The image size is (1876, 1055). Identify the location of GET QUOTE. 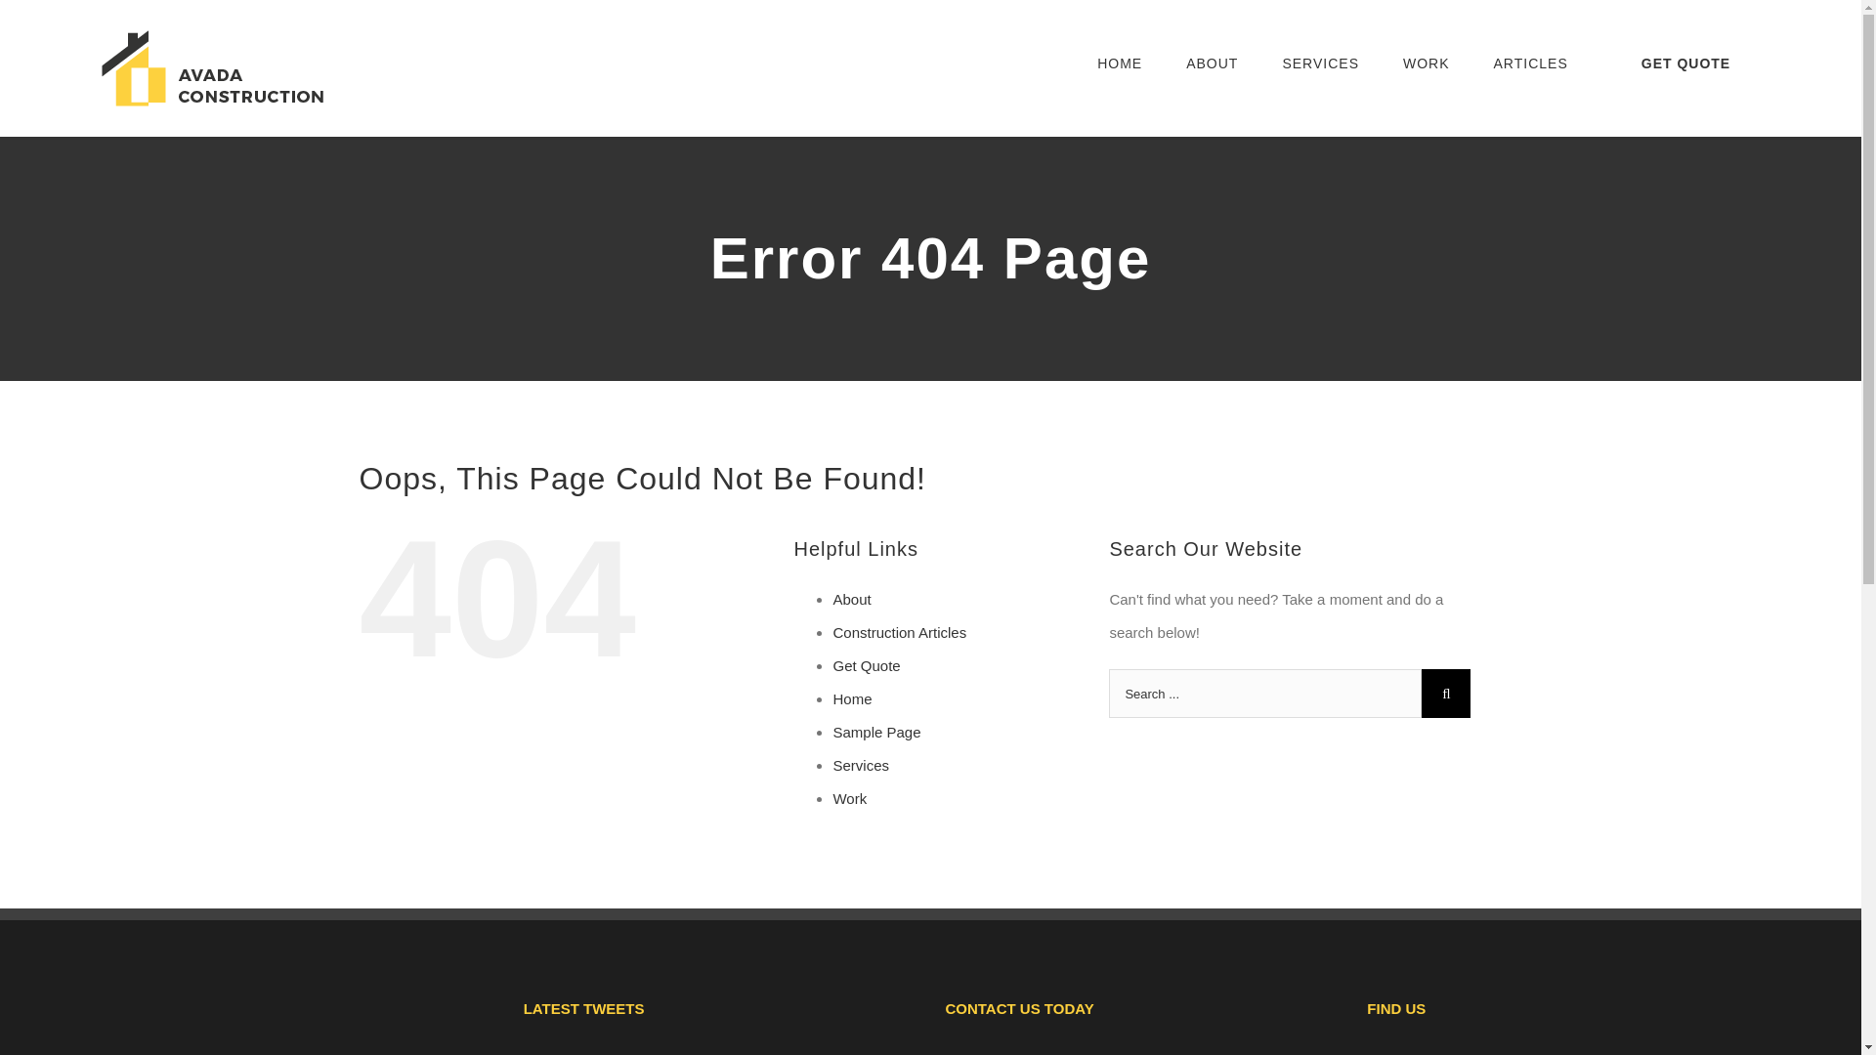
(1684, 63).